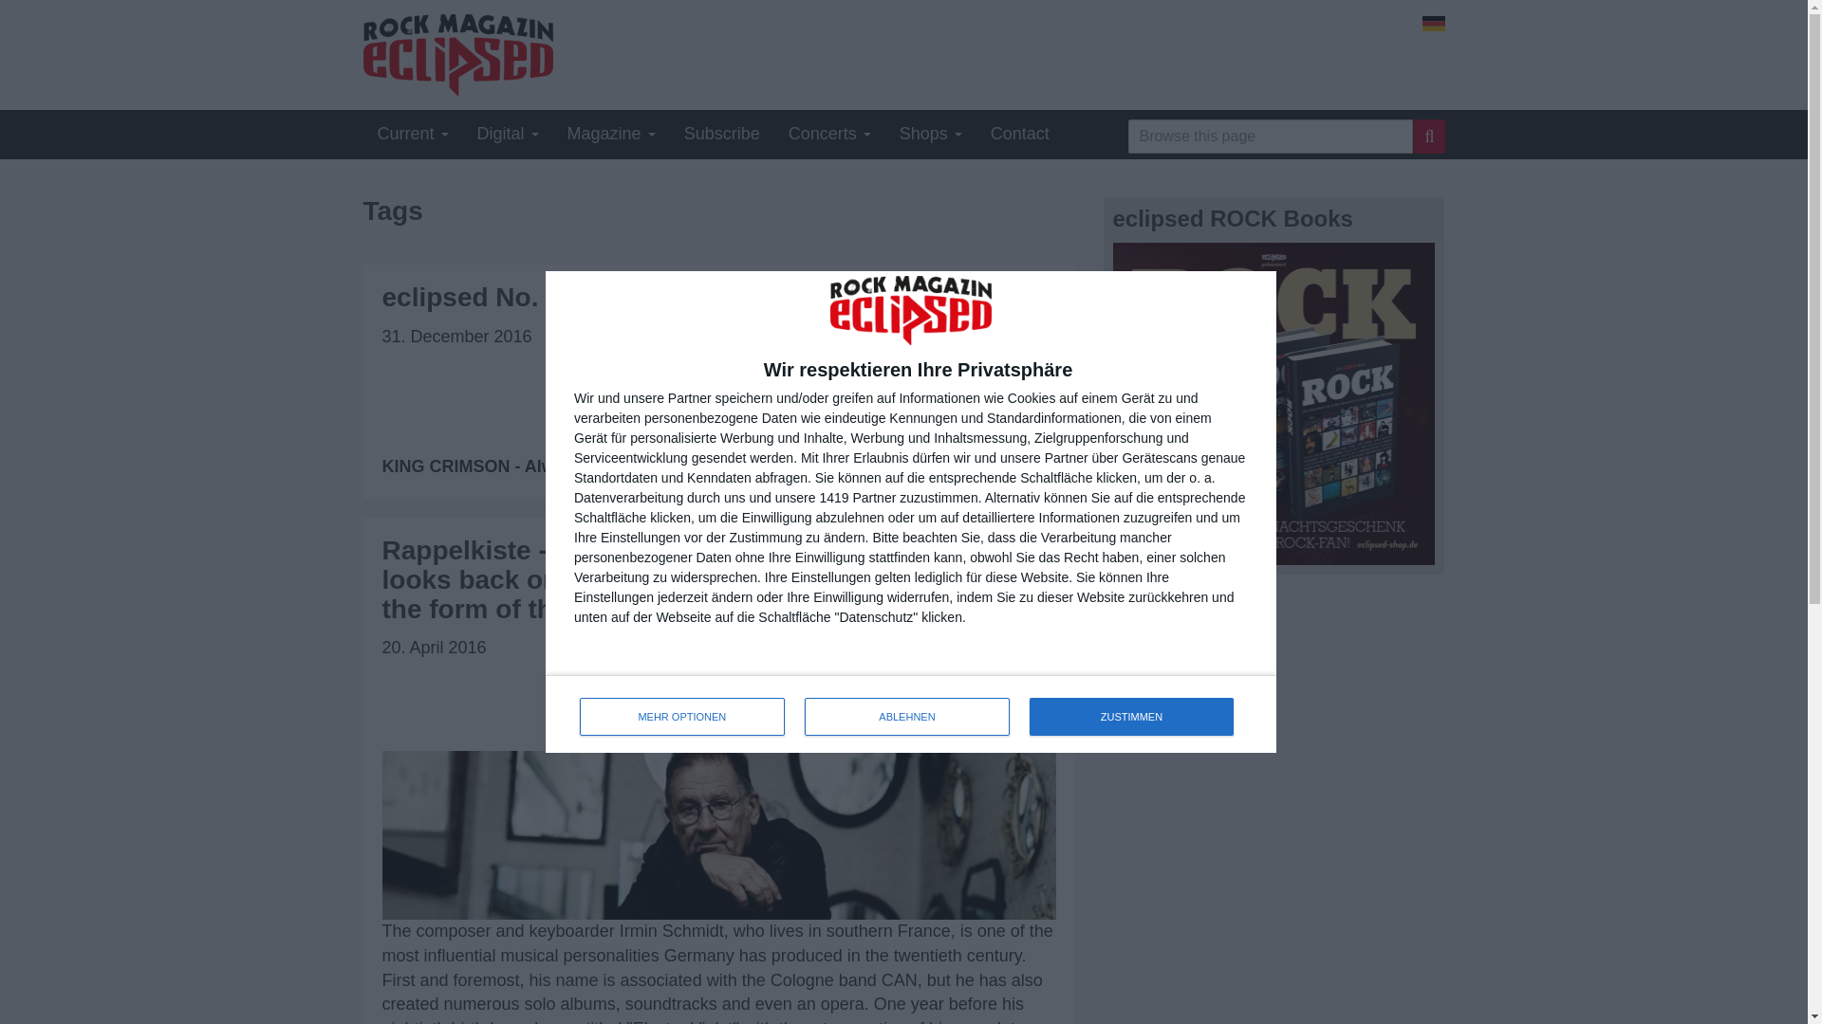  I want to click on eclipsed Rock Books - Order now!, so click(681, 717).